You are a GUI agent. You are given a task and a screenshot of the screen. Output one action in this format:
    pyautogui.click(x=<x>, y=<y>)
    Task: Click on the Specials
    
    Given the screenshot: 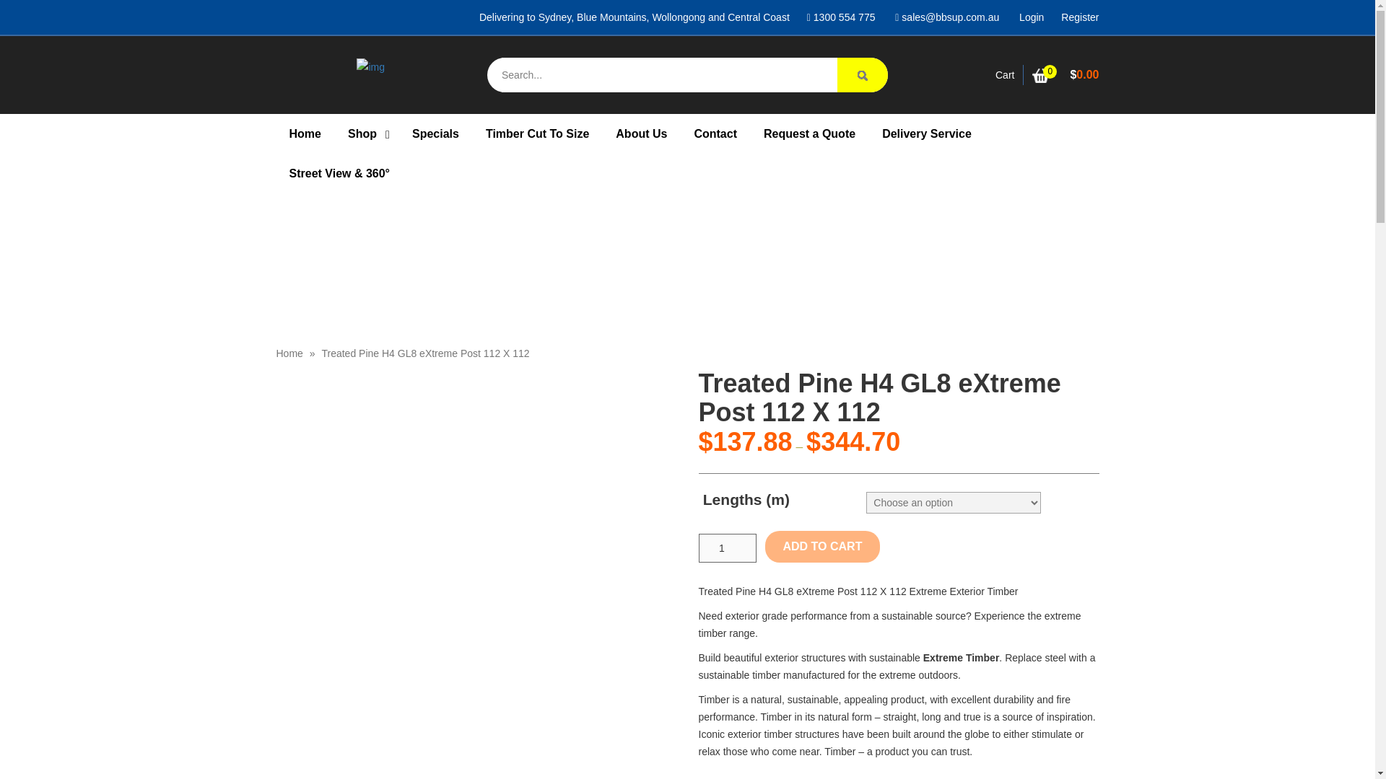 What is the action you would take?
    pyautogui.click(x=435, y=133)
    